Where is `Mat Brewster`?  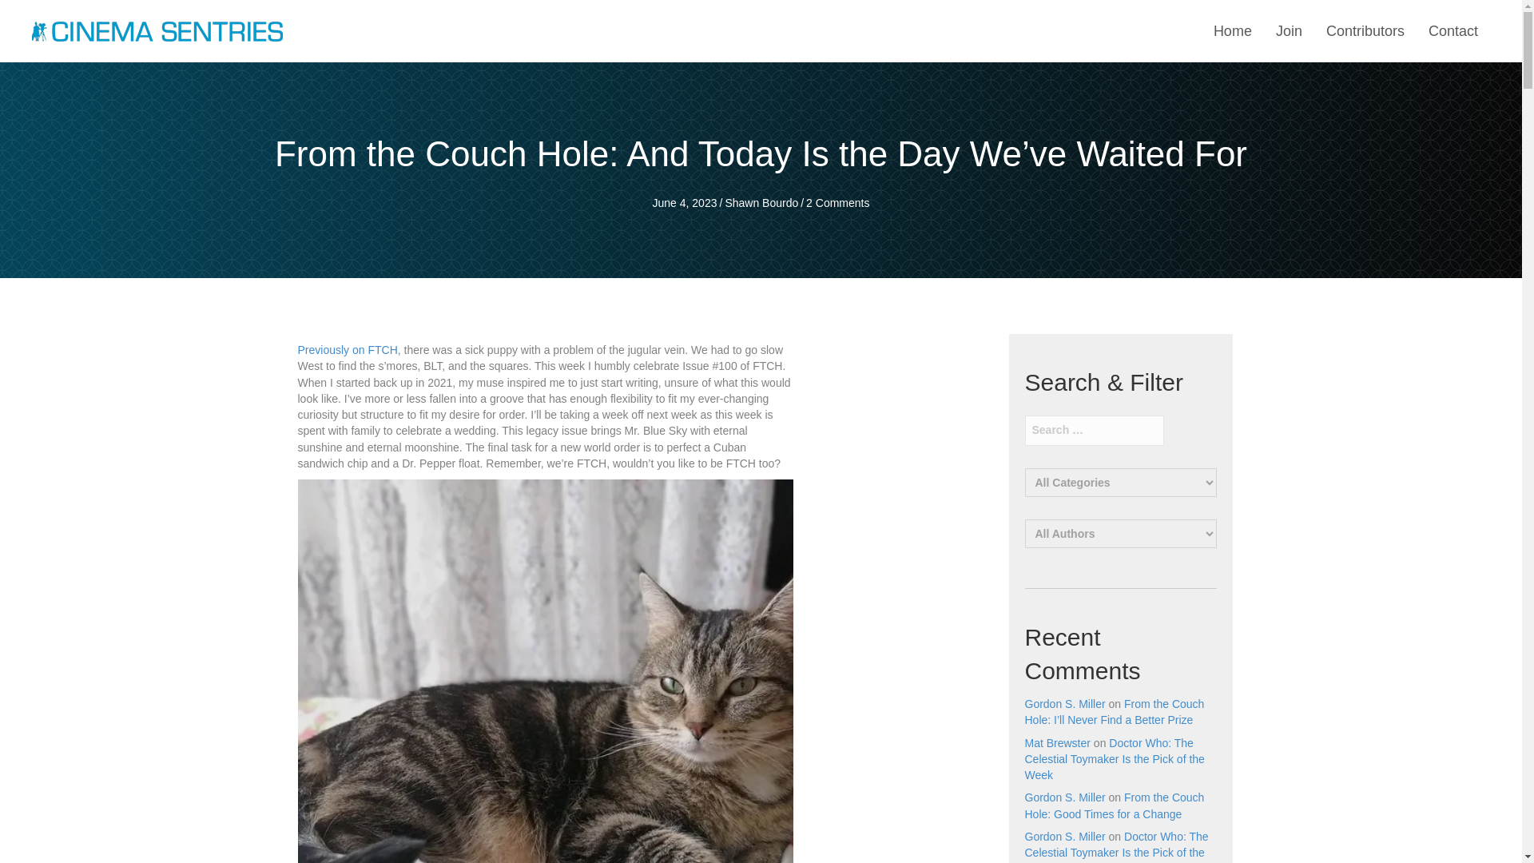 Mat Brewster is located at coordinates (1056, 743).